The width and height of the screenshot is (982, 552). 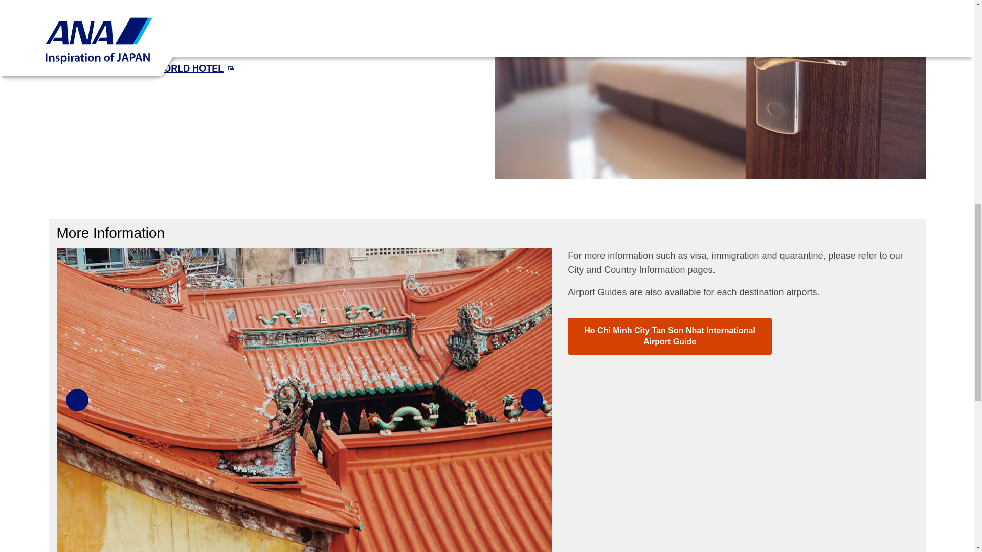 I want to click on See more hotels at ANA WORLD HOTEL, so click(x=145, y=68).